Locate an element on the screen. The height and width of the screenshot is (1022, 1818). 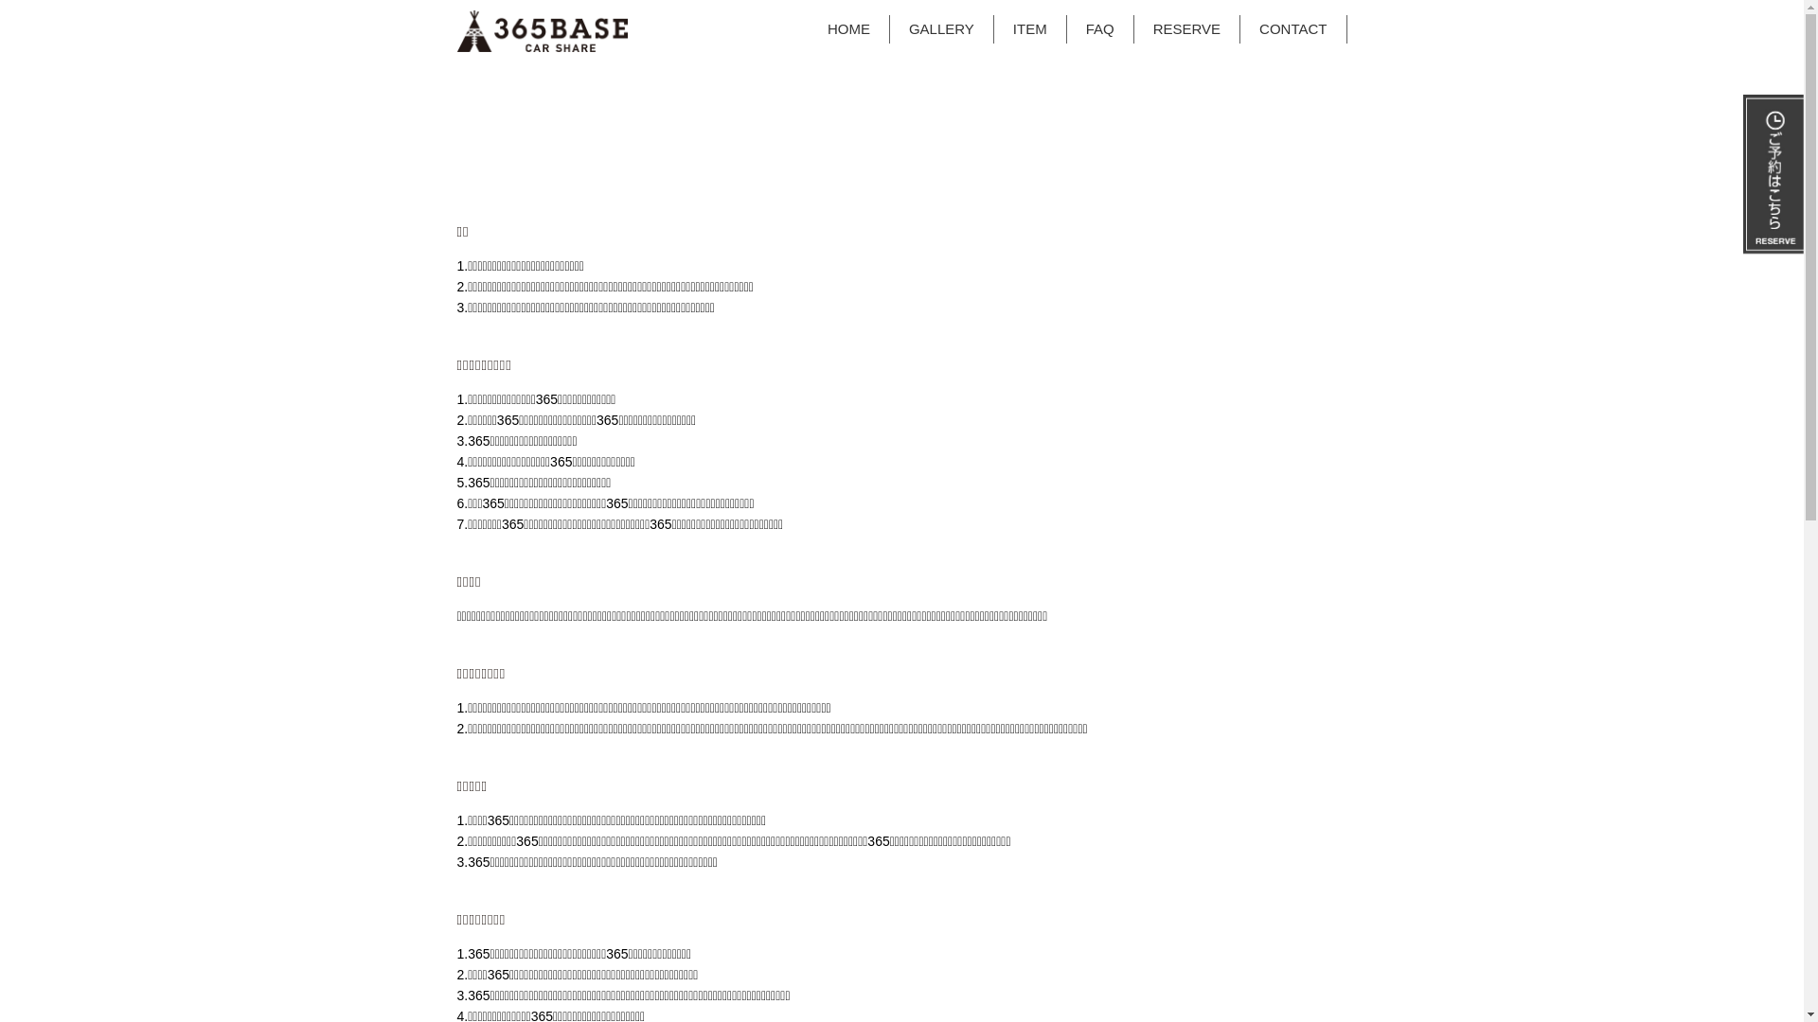
HOME is located at coordinates (849, 29).